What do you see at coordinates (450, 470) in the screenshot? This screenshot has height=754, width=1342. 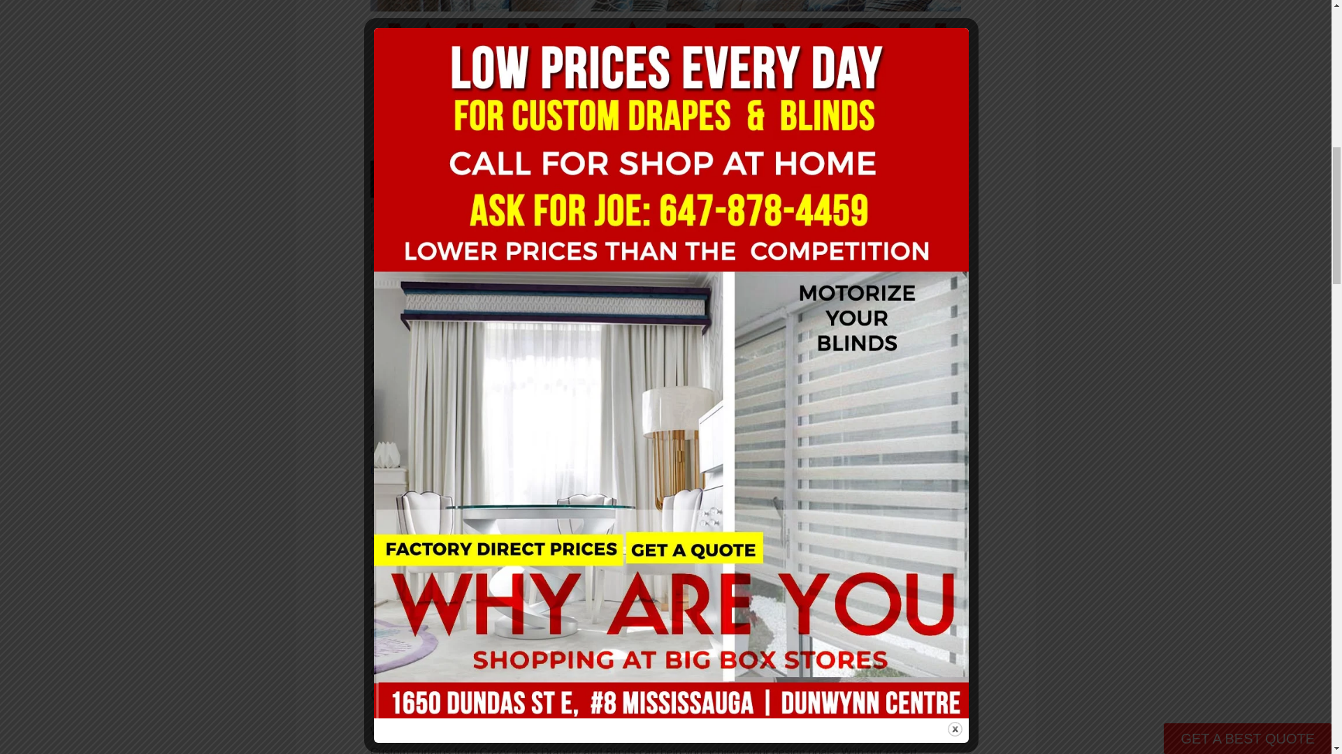 I see `Blinds` at bounding box center [450, 470].